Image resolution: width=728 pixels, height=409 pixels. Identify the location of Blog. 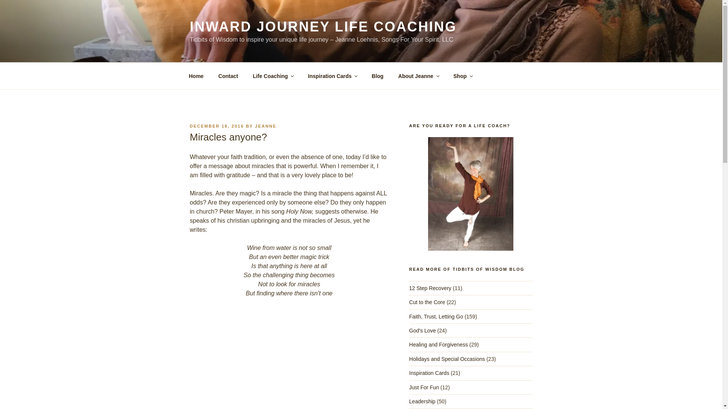
(378, 76).